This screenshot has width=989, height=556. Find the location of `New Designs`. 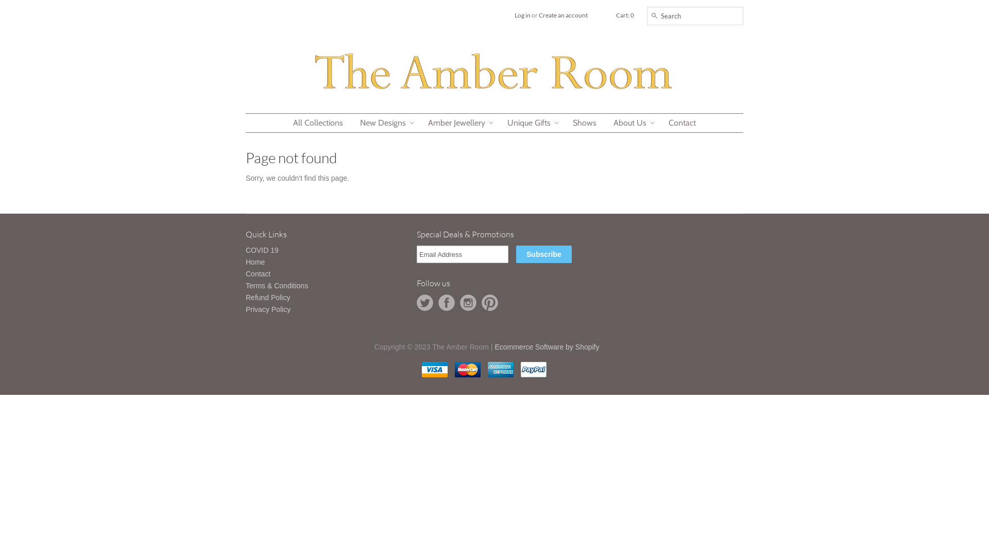

New Designs is located at coordinates (383, 123).